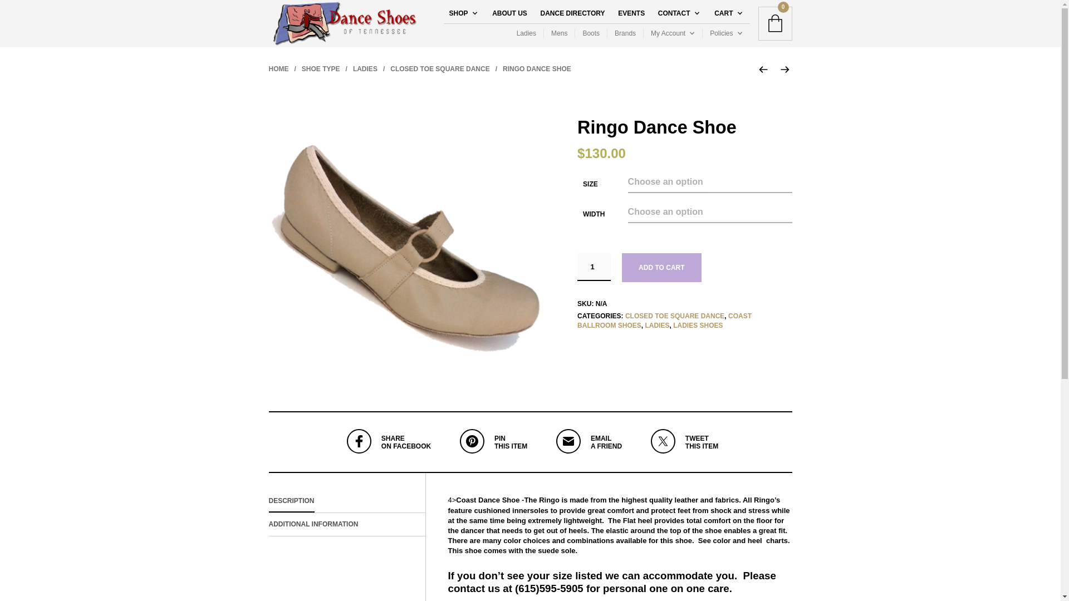 This screenshot has width=1069, height=601. What do you see at coordinates (509, 13) in the screenshot?
I see `ABOUT US` at bounding box center [509, 13].